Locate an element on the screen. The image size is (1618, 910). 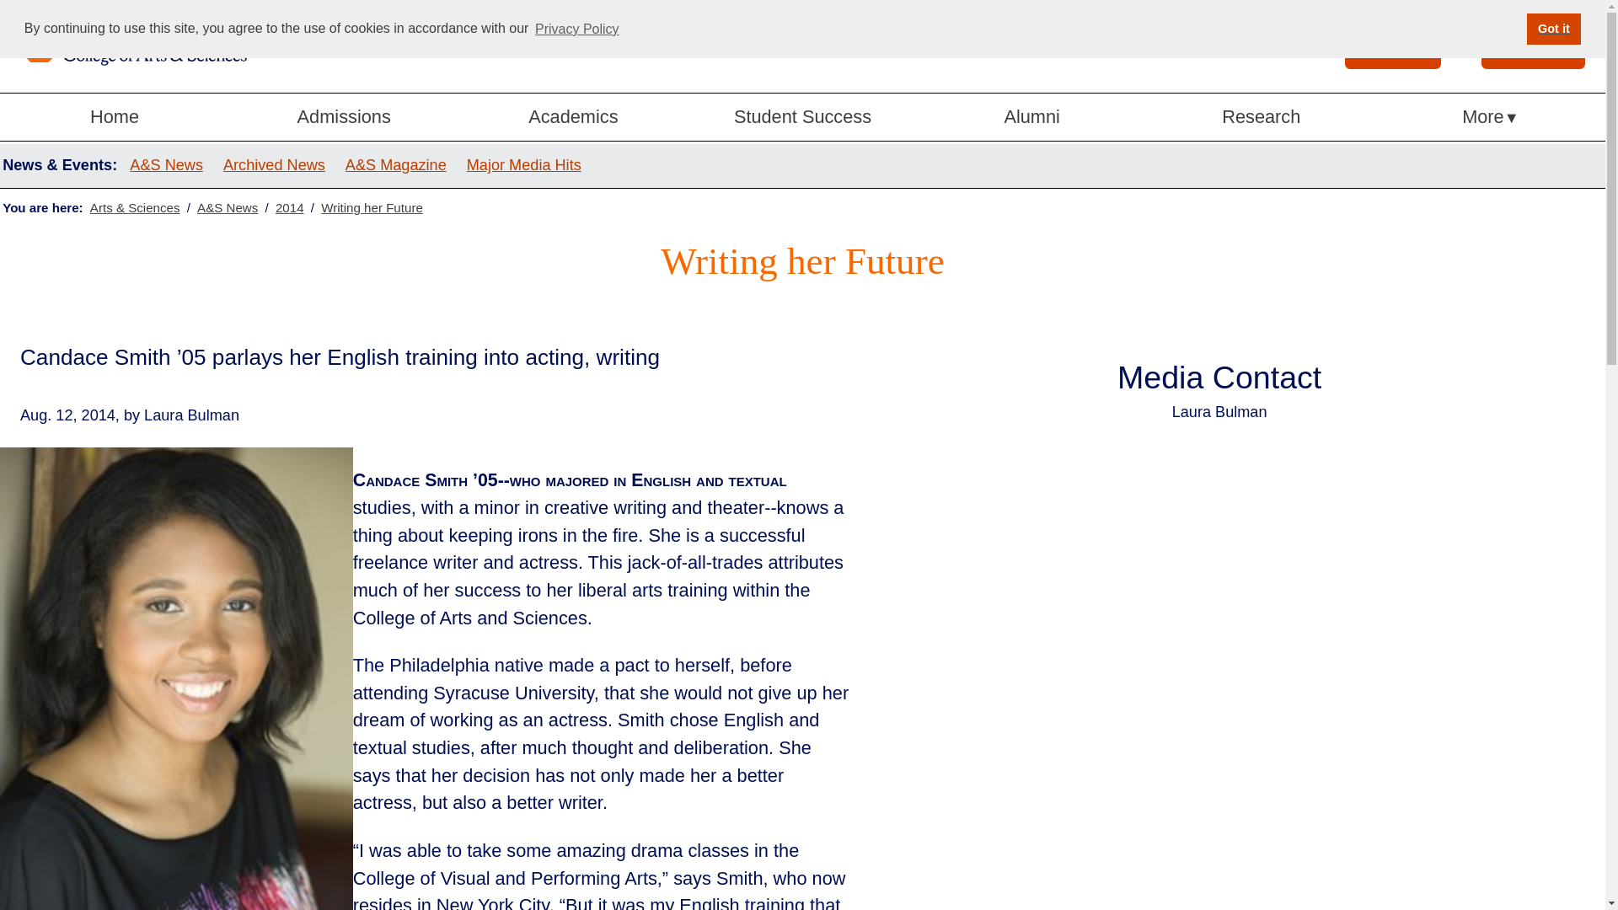
Search Search is located at coordinates (1392, 45).